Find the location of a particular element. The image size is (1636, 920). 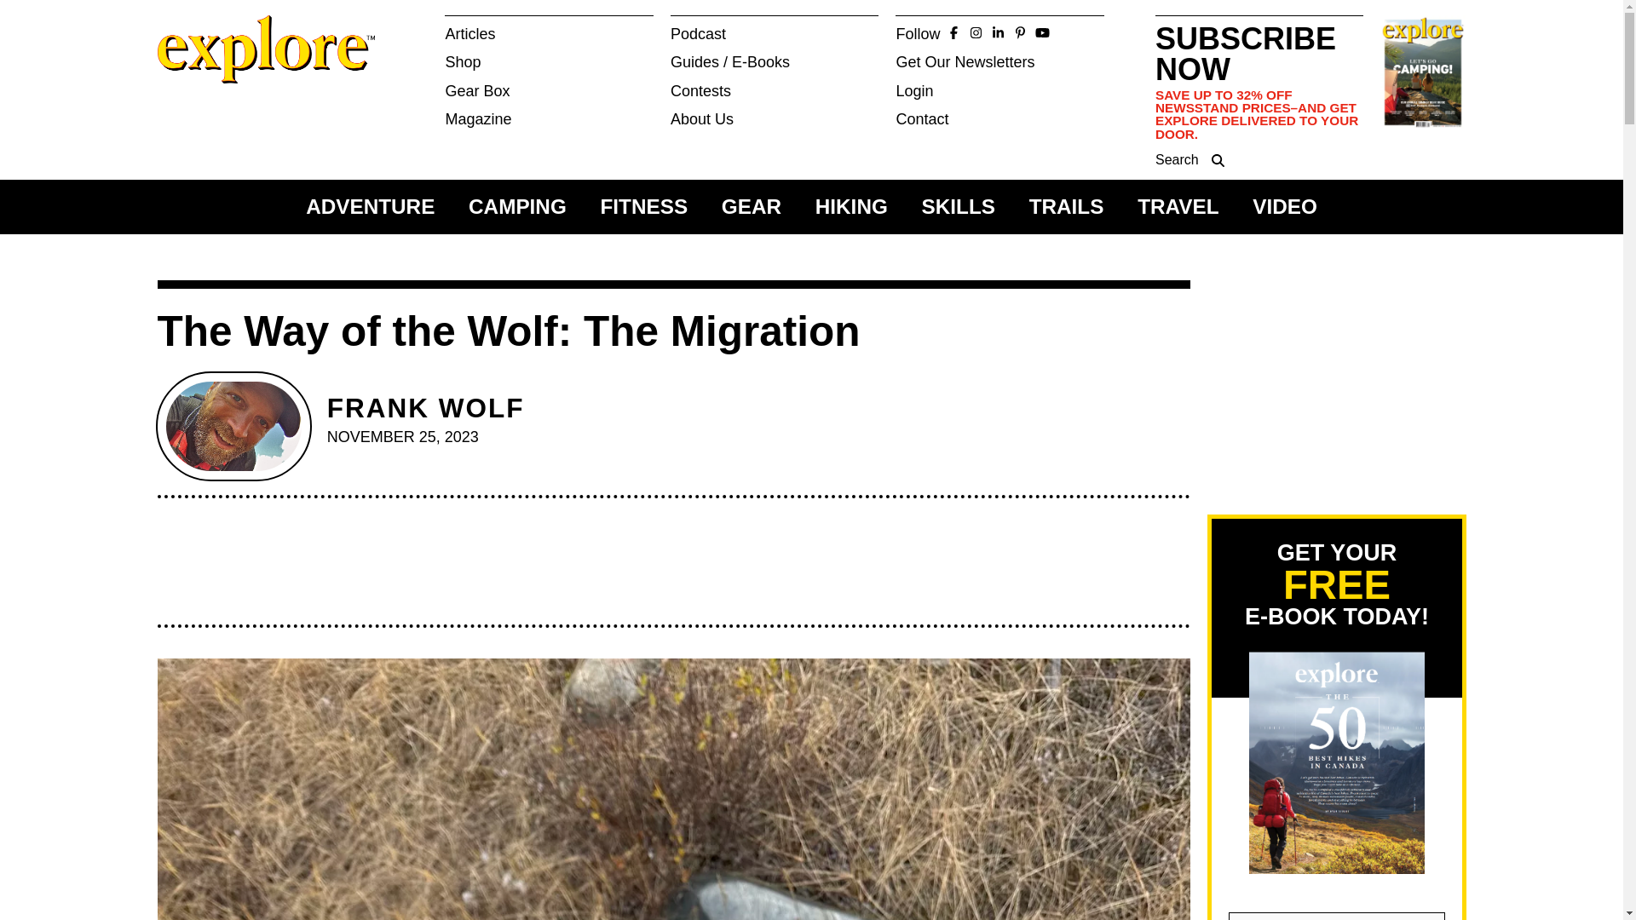

Gear Box is located at coordinates (549, 90).